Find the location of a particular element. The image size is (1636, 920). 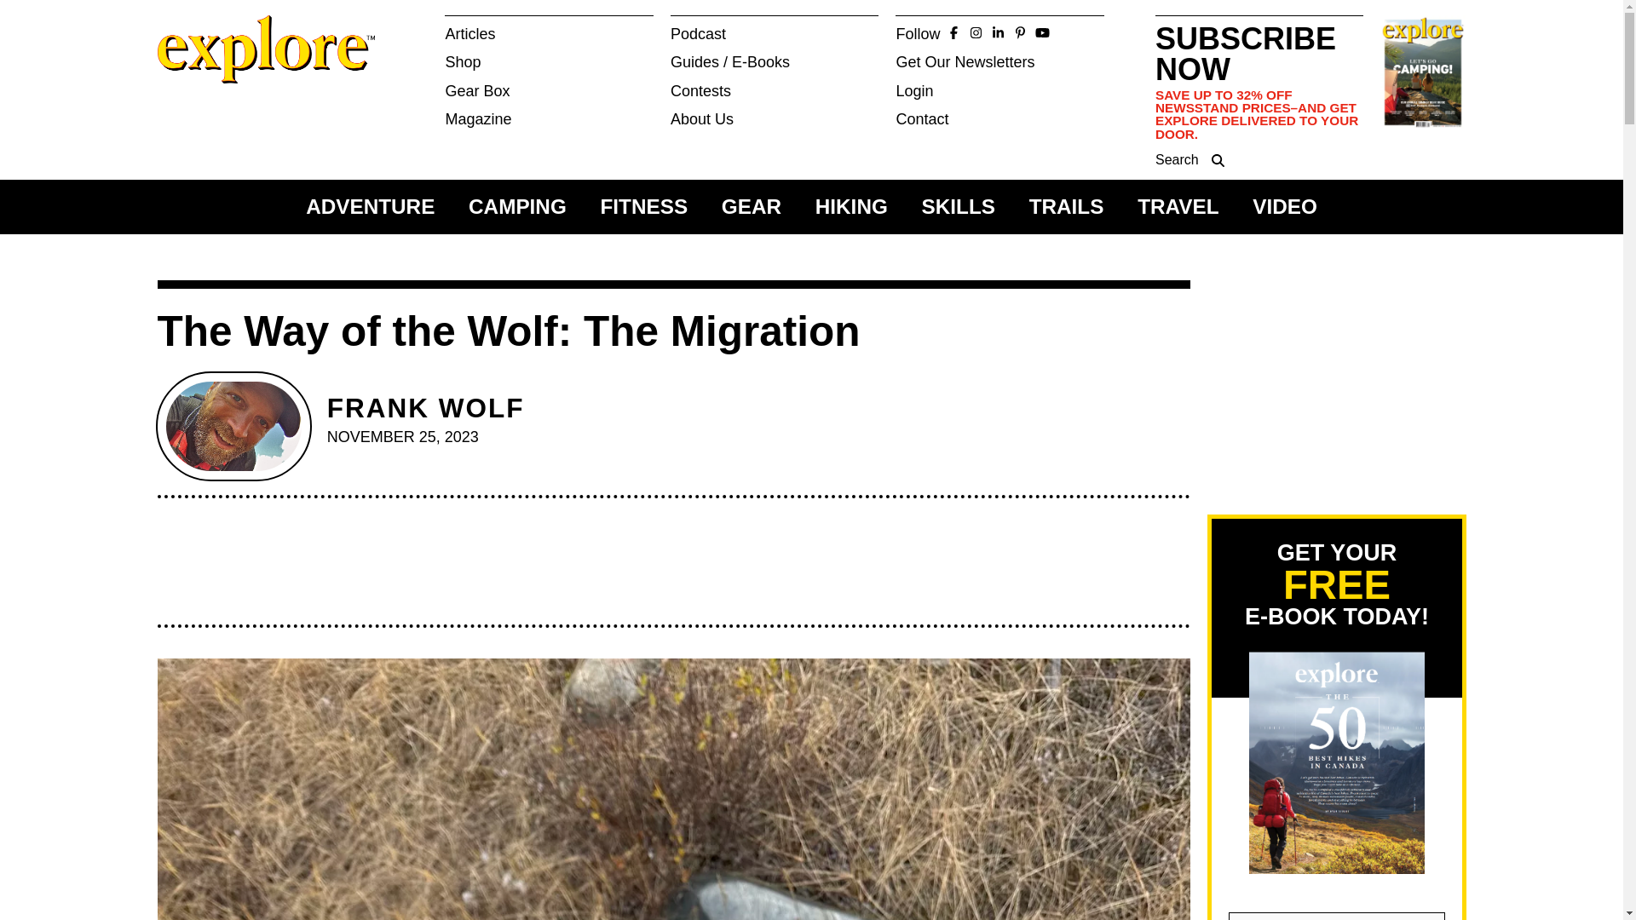

Gear Box is located at coordinates (549, 90).